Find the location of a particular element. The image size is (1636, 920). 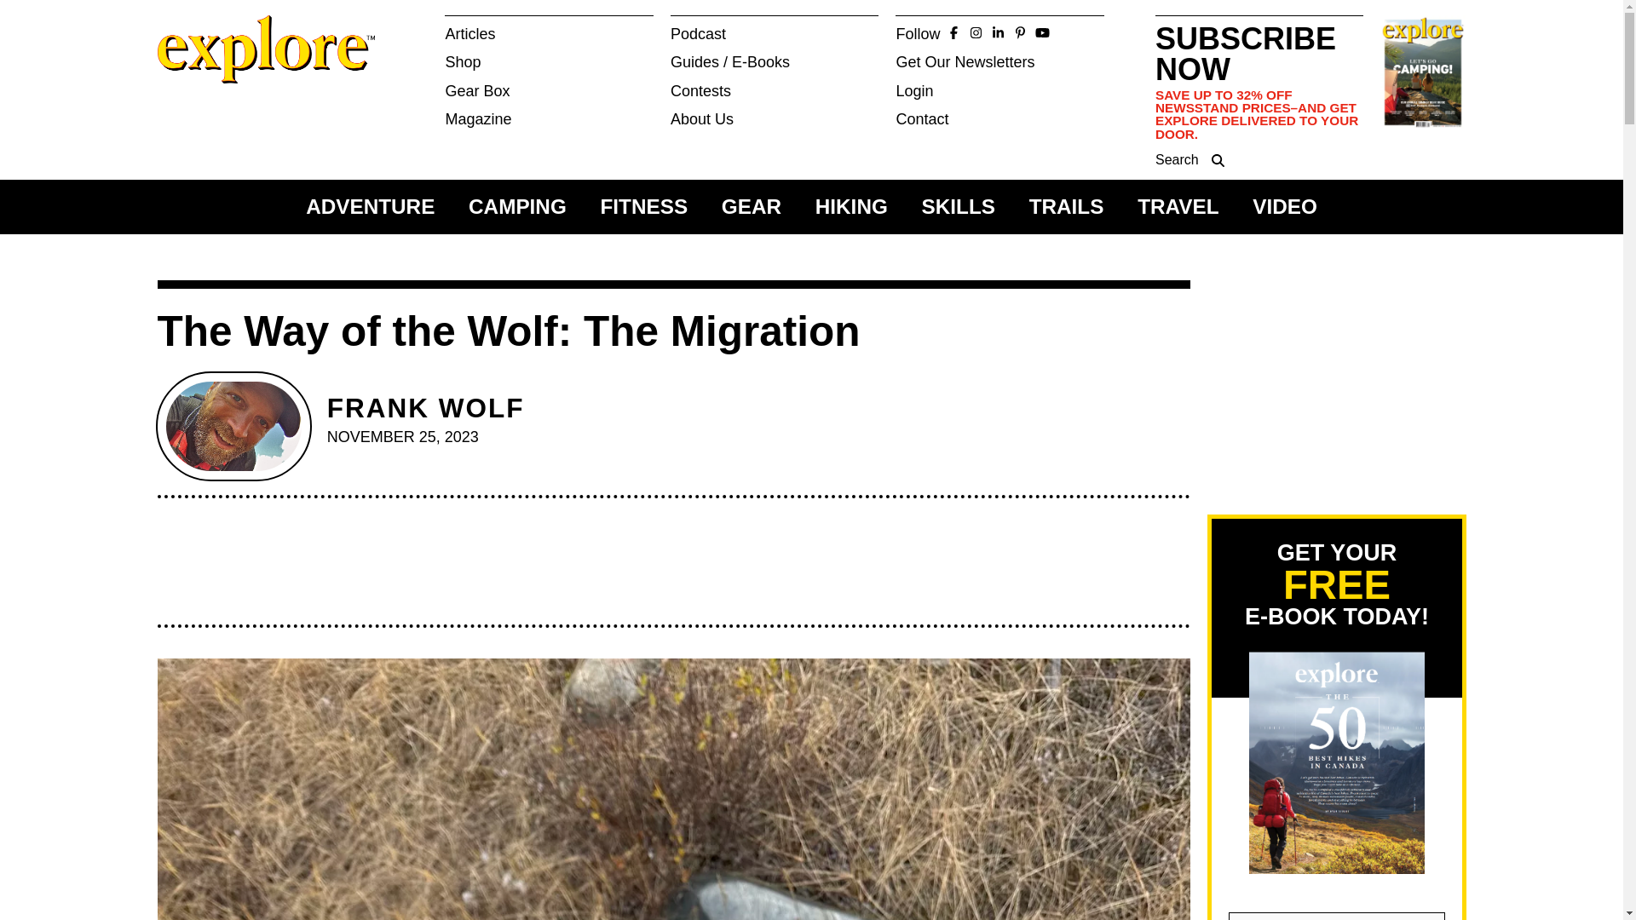

Gear Box is located at coordinates (549, 90).